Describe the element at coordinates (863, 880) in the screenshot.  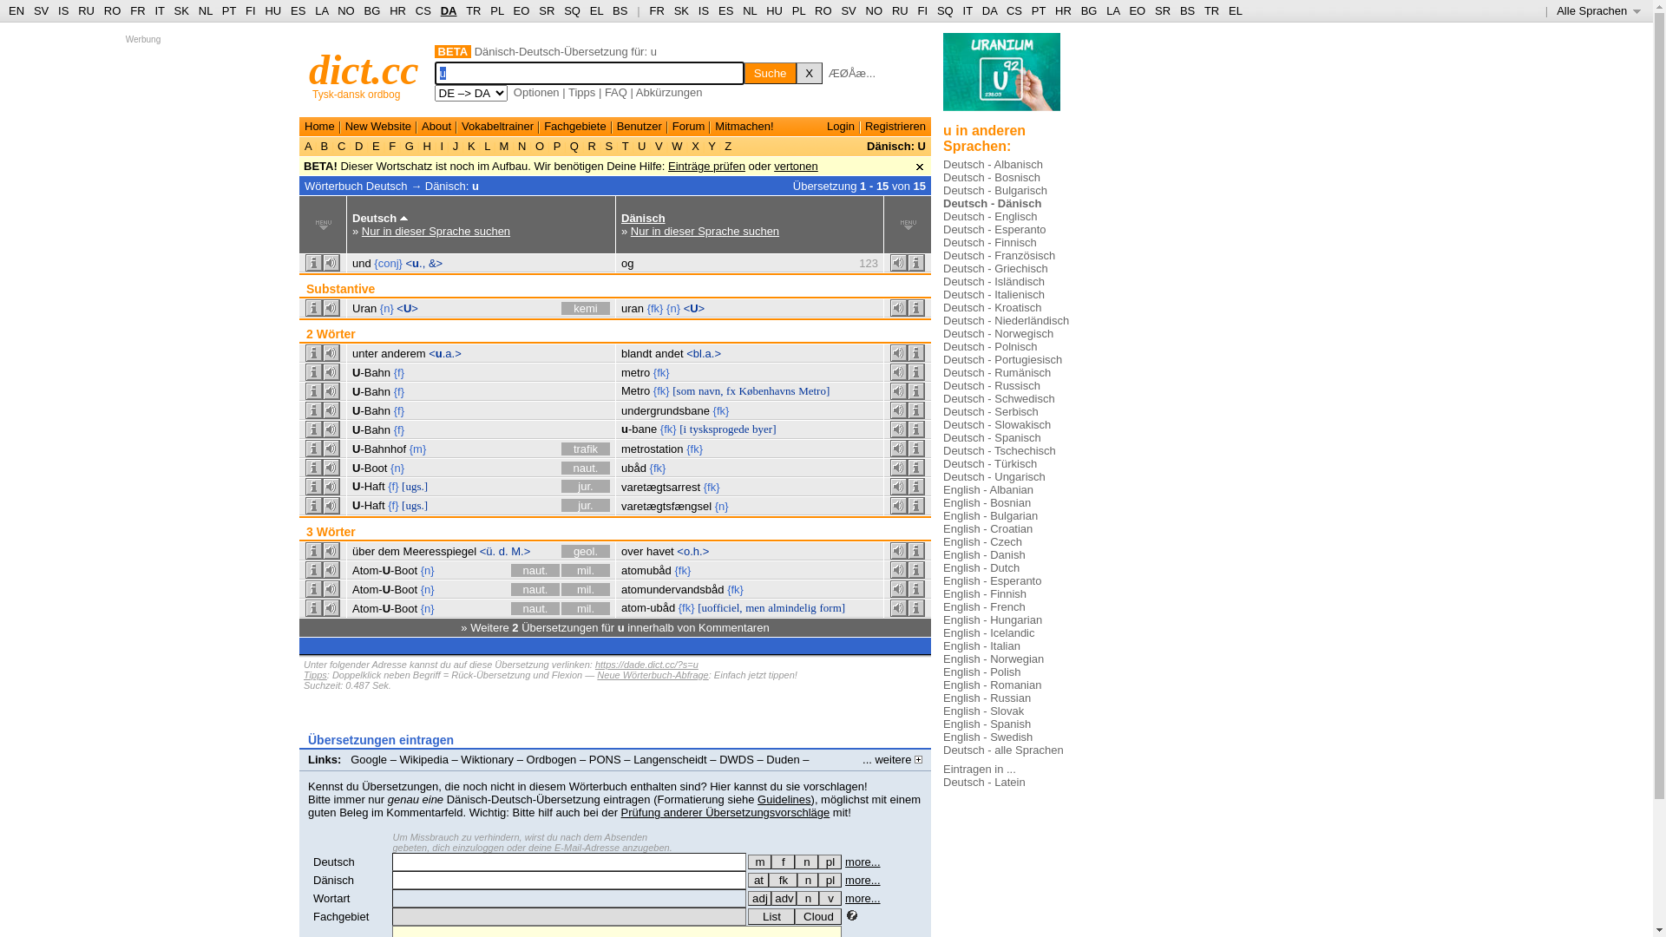
I see `more...` at that location.